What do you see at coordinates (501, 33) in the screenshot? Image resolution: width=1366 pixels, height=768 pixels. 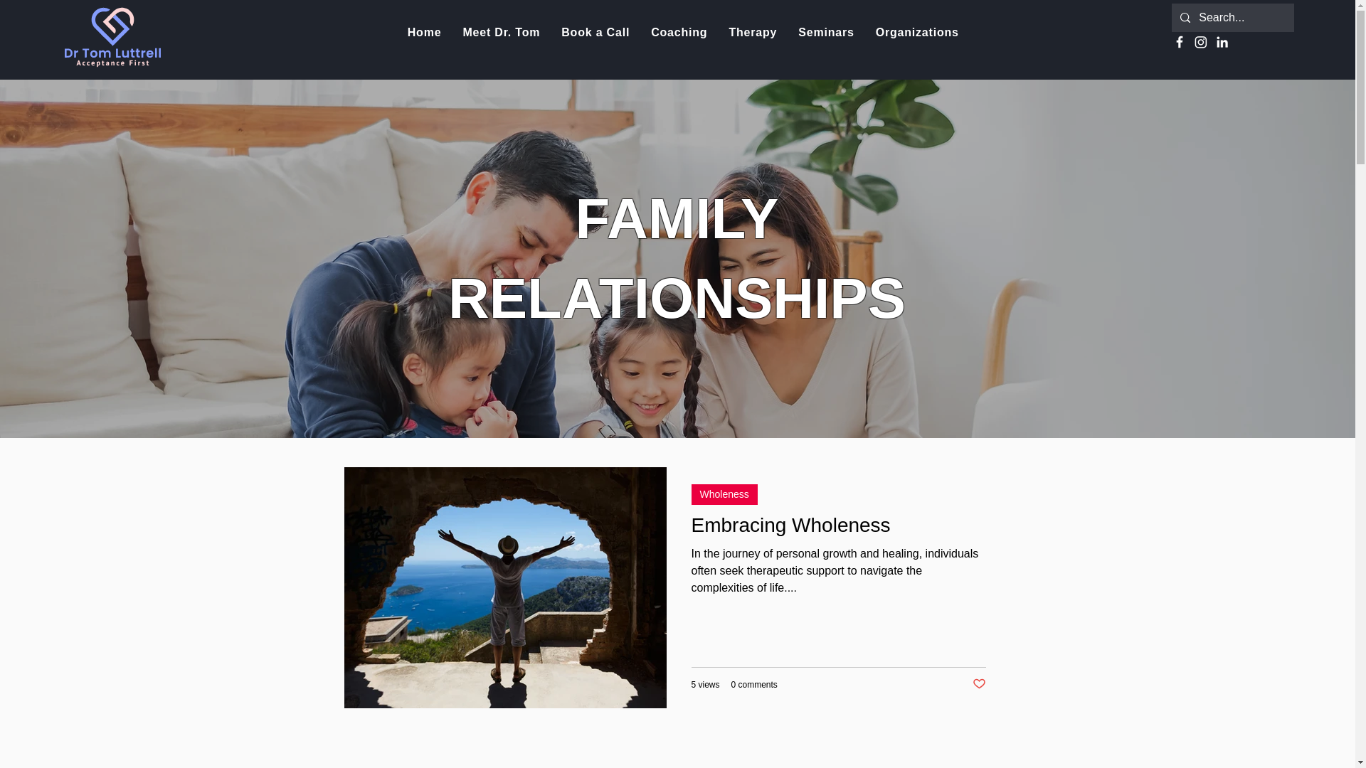 I see `Meet Dr. Tom` at bounding box center [501, 33].